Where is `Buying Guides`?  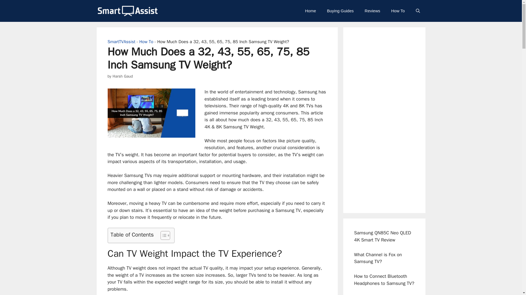 Buying Guides is located at coordinates (340, 11).